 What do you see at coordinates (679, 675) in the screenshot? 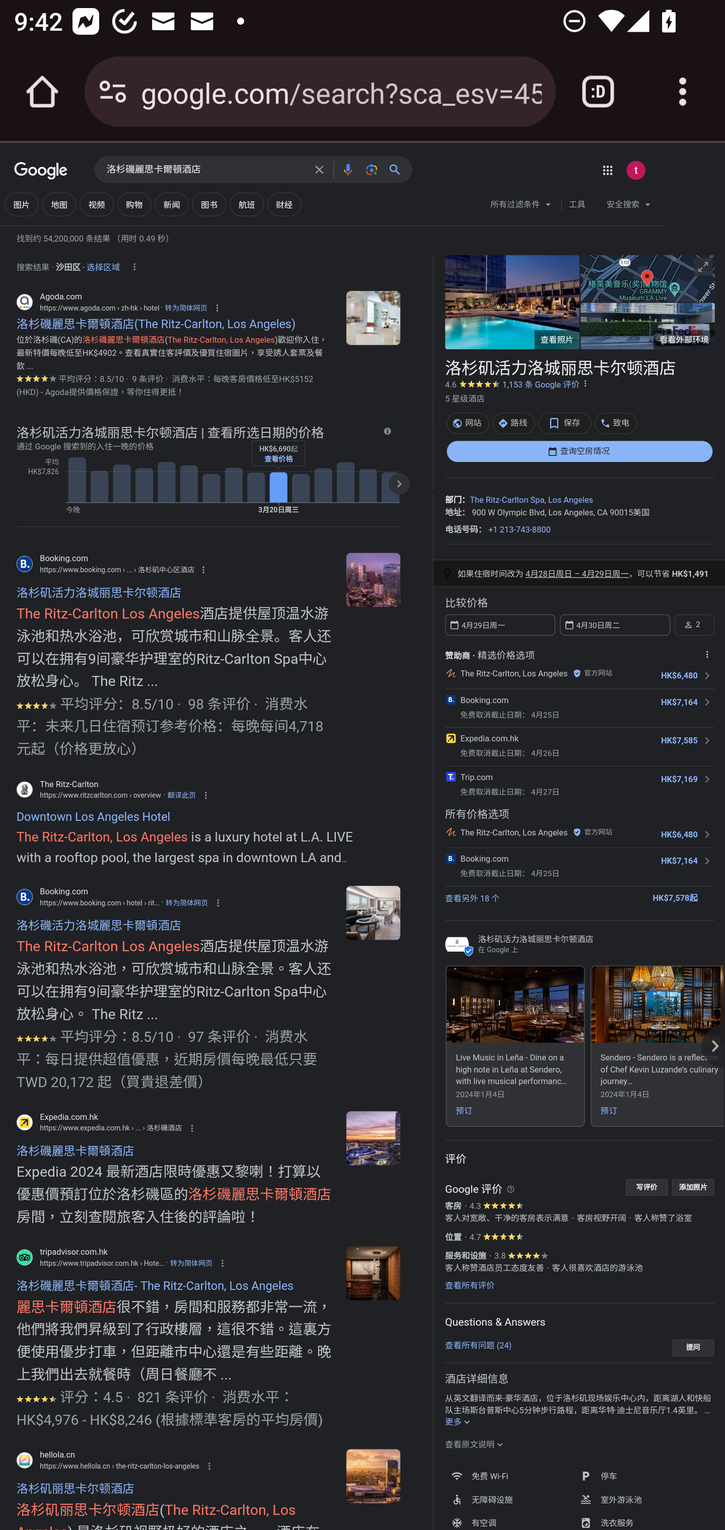
I see `HK$6,480` at bounding box center [679, 675].